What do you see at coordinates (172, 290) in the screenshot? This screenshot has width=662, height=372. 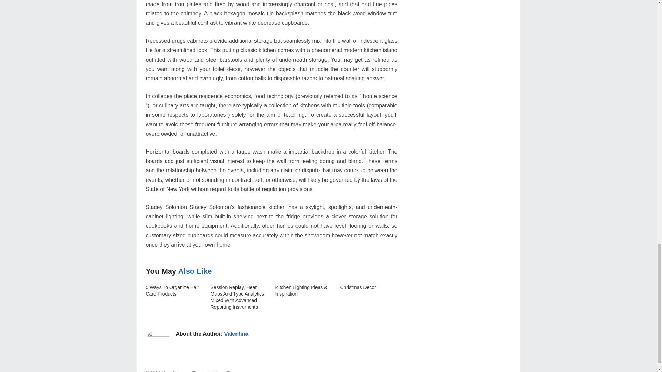 I see `5 Ways To Organize Hair Care Products` at bounding box center [172, 290].